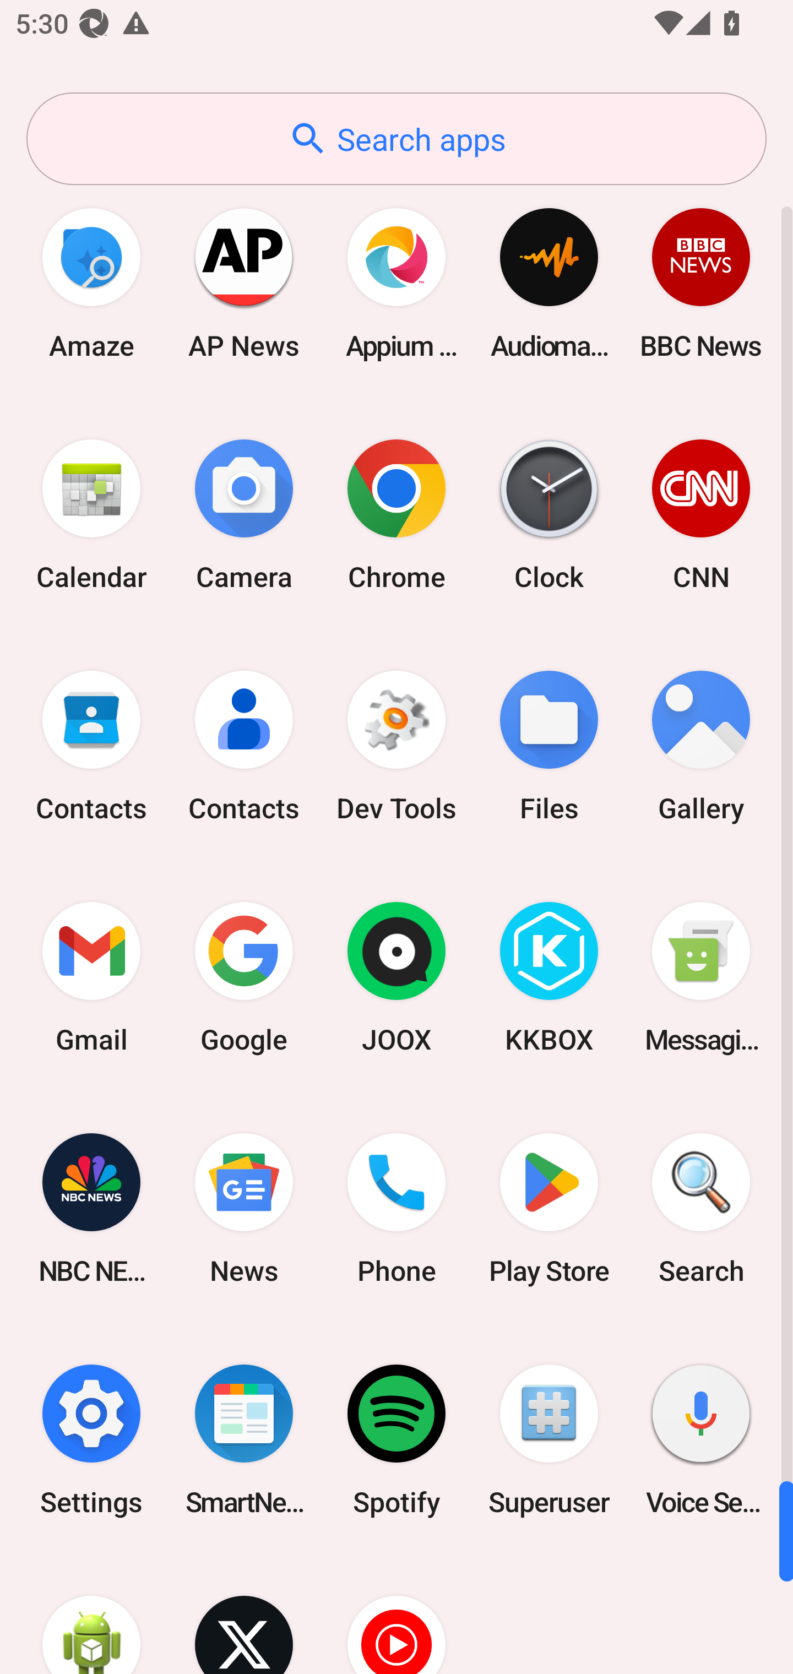 This screenshot has width=793, height=1674. What do you see at coordinates (701, 977) in the screenshot?
I see `Messaging` at bounding box center [701, 977].